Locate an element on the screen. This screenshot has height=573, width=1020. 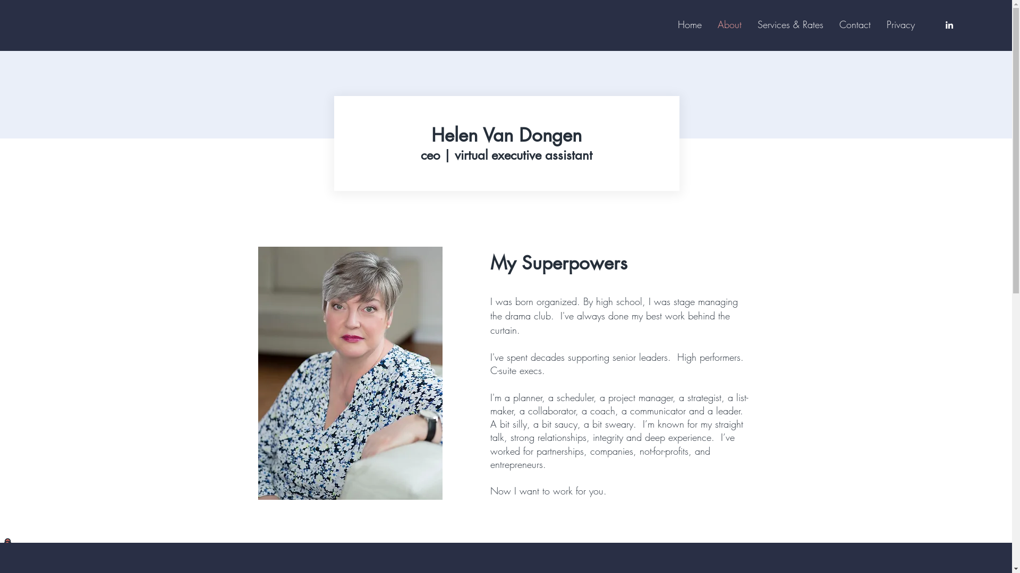
About is located at coordinates (730, 24).